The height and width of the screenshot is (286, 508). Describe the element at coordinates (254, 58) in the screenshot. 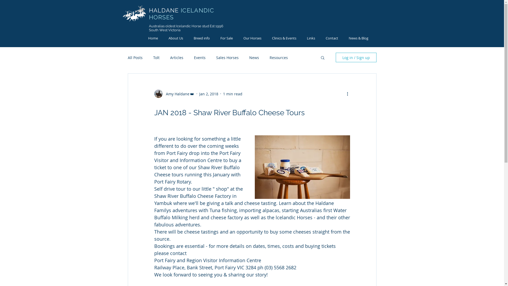

I see `News` at that location.